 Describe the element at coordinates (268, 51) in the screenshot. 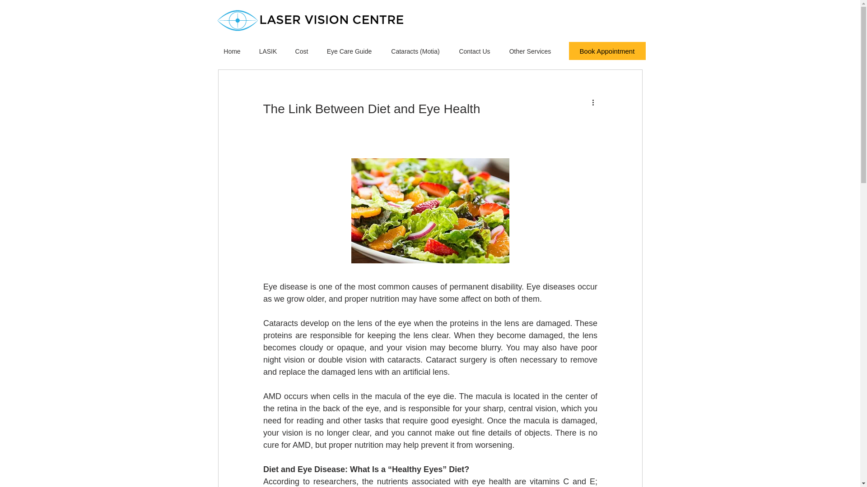

I see `LASIK` at that location.